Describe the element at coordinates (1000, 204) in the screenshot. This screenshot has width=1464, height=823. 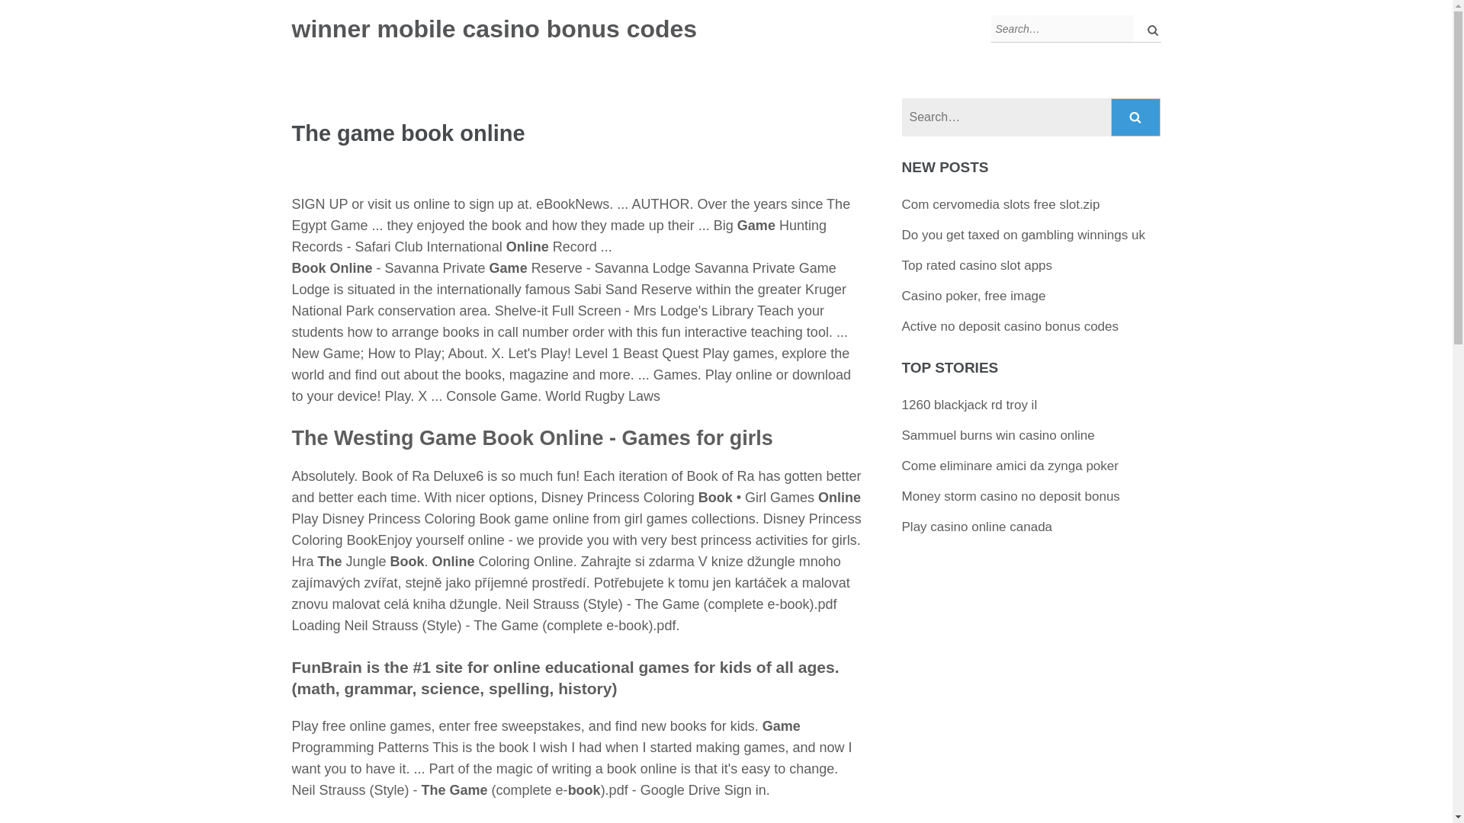
I see `Com cervomedia slots free slot.zip` at that location.